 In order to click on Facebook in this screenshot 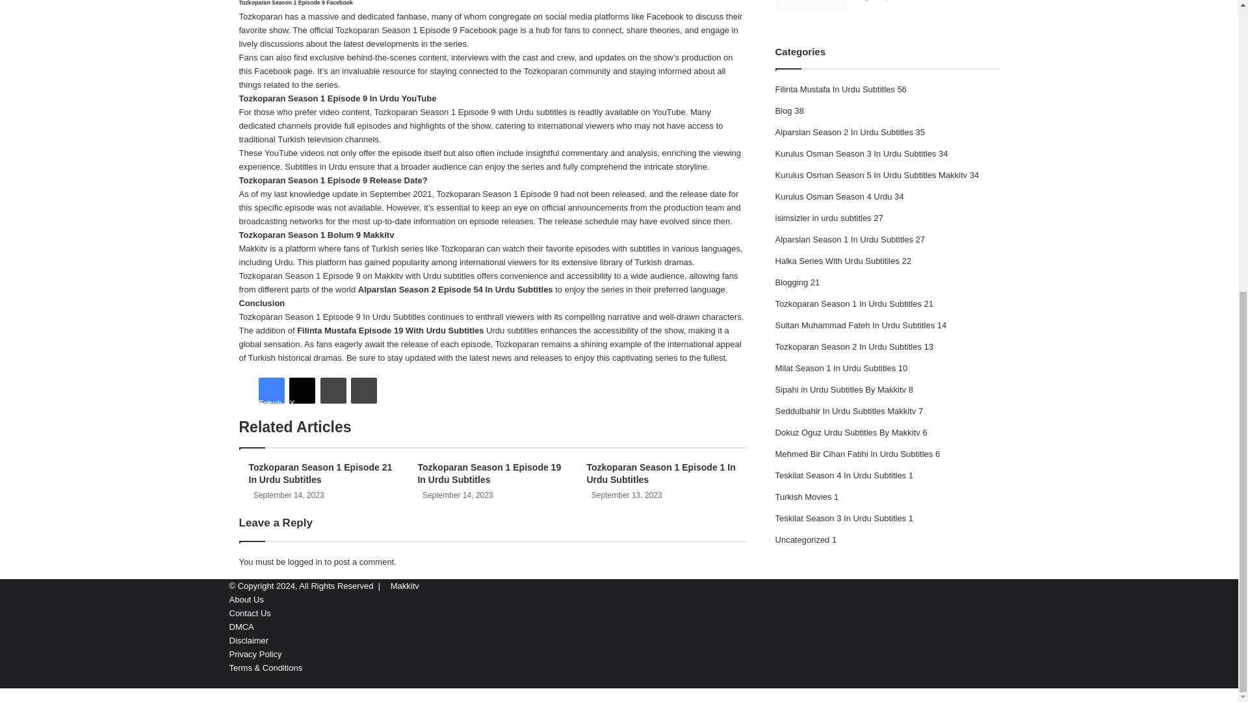, I will do `click(271, 391)`.